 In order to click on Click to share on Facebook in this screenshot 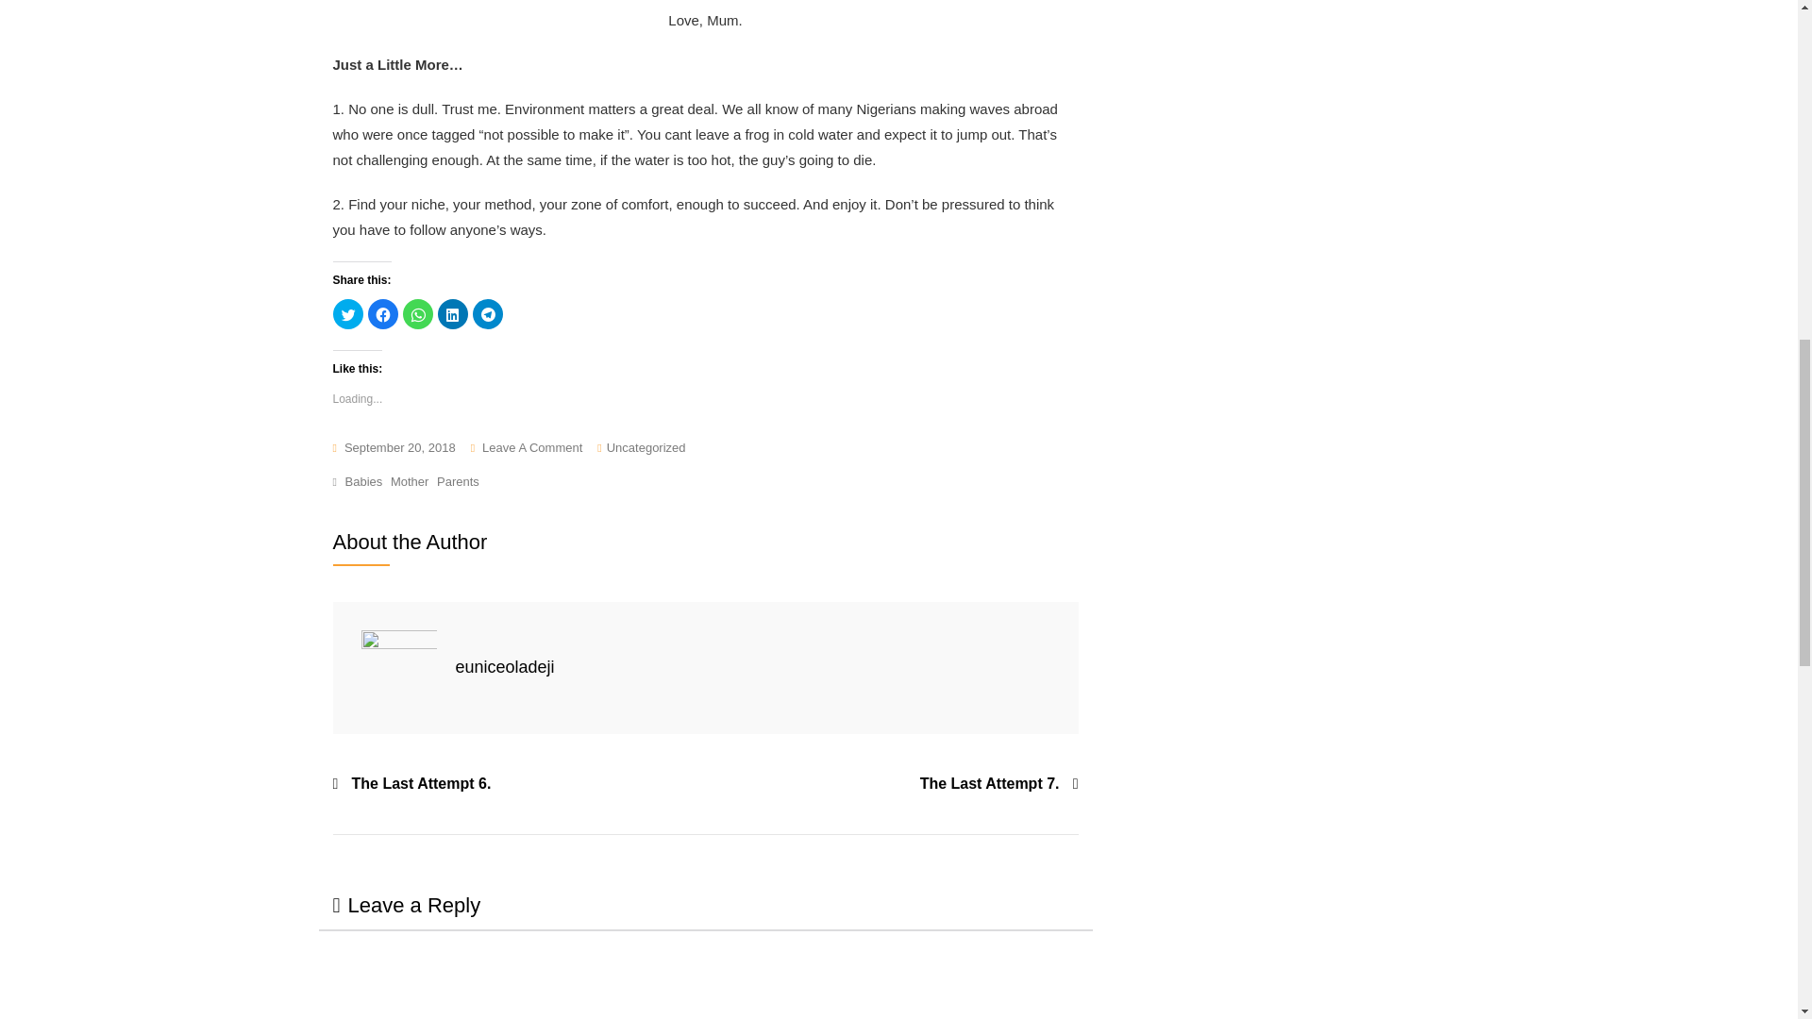, I will do `click(383, 313)`.